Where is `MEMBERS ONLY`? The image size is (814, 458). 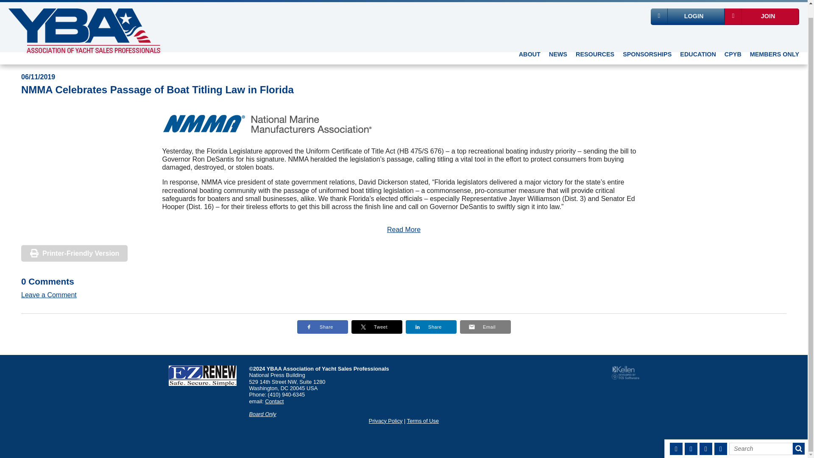 MEMBERS ONLY is located at coordinates (774, 43).